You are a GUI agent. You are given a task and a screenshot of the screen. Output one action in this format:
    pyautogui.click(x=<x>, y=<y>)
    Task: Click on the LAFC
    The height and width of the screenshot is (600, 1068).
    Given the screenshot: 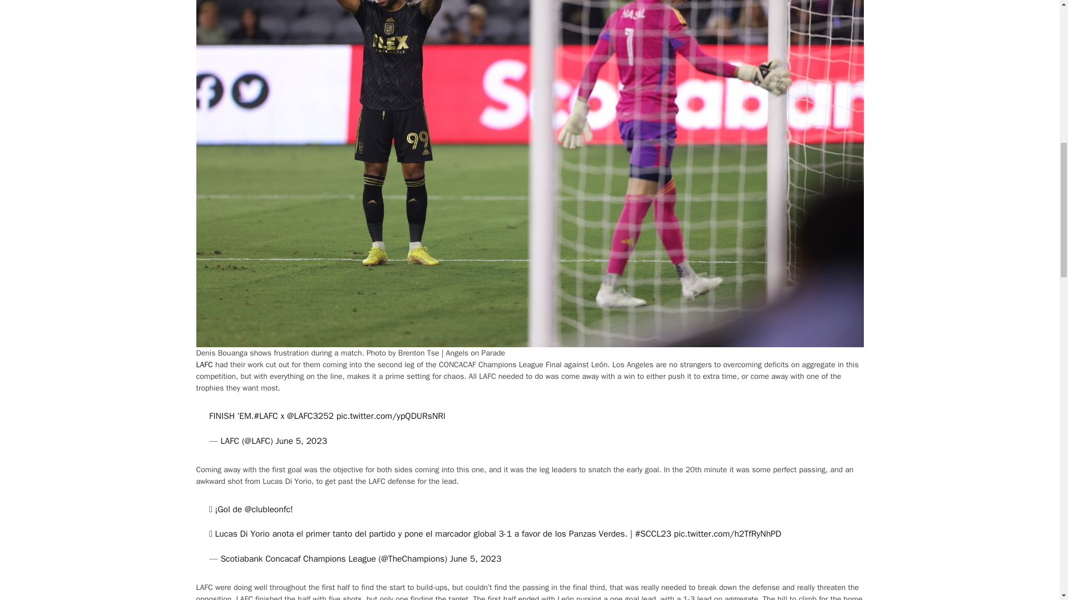 What is the action you would take?
    pyautogui.click(x=204, y=364)
    